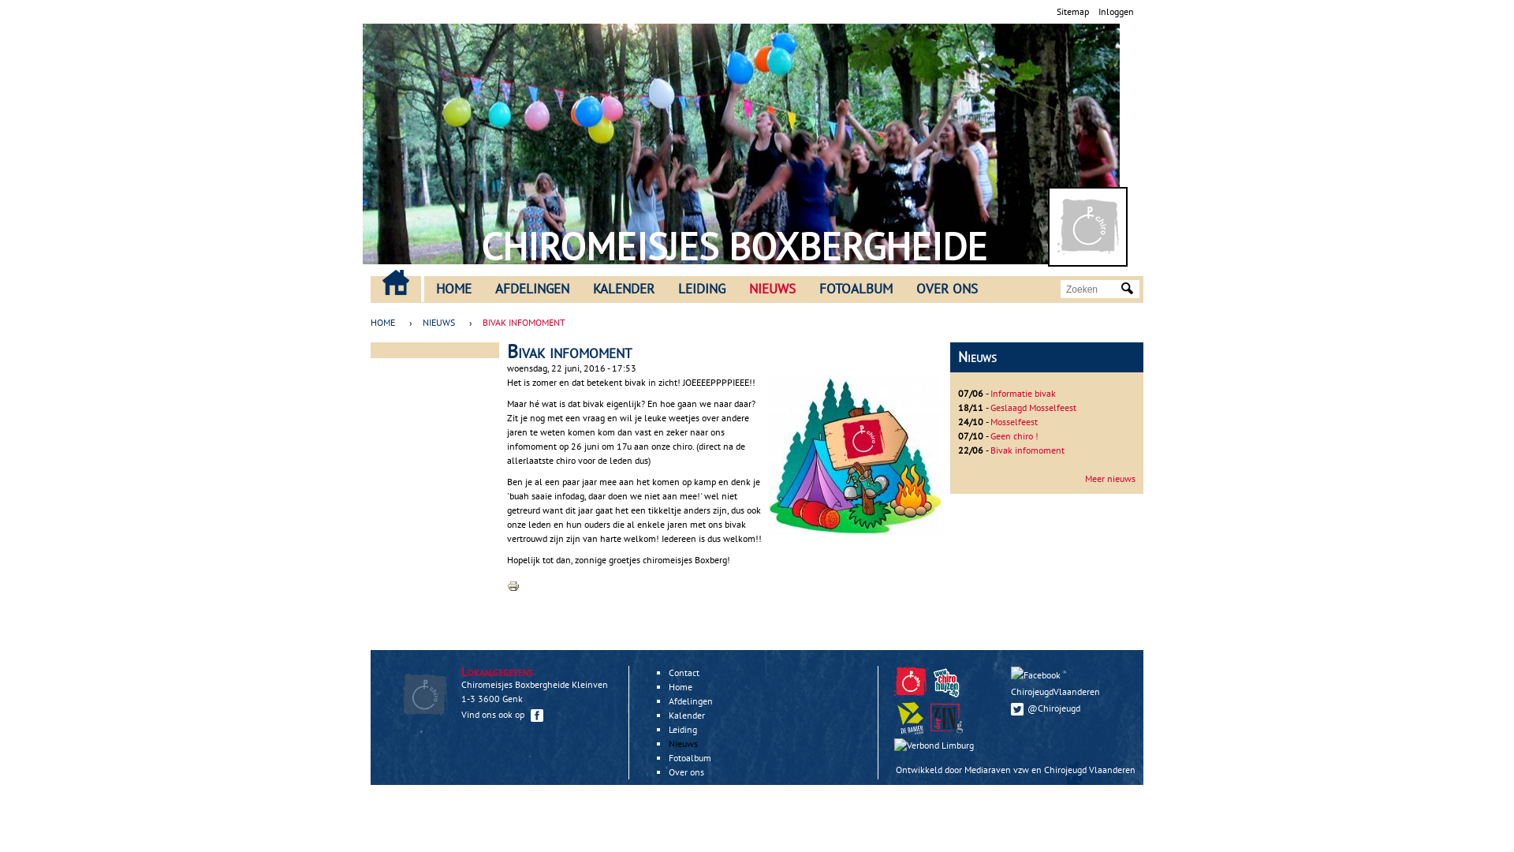 The width and height of the screenshot is (1514, 852). I want to click on Zindering, so click(949, 731).